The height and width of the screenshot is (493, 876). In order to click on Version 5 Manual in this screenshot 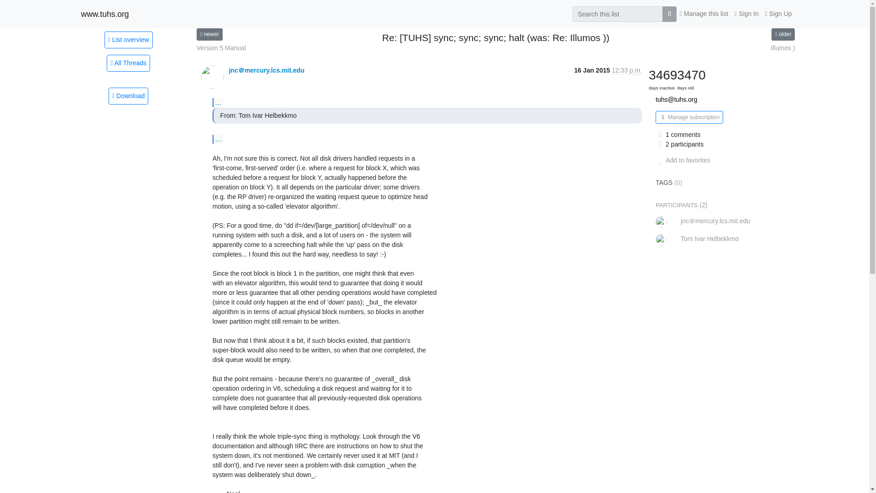, I will do `click(221, 48)`.